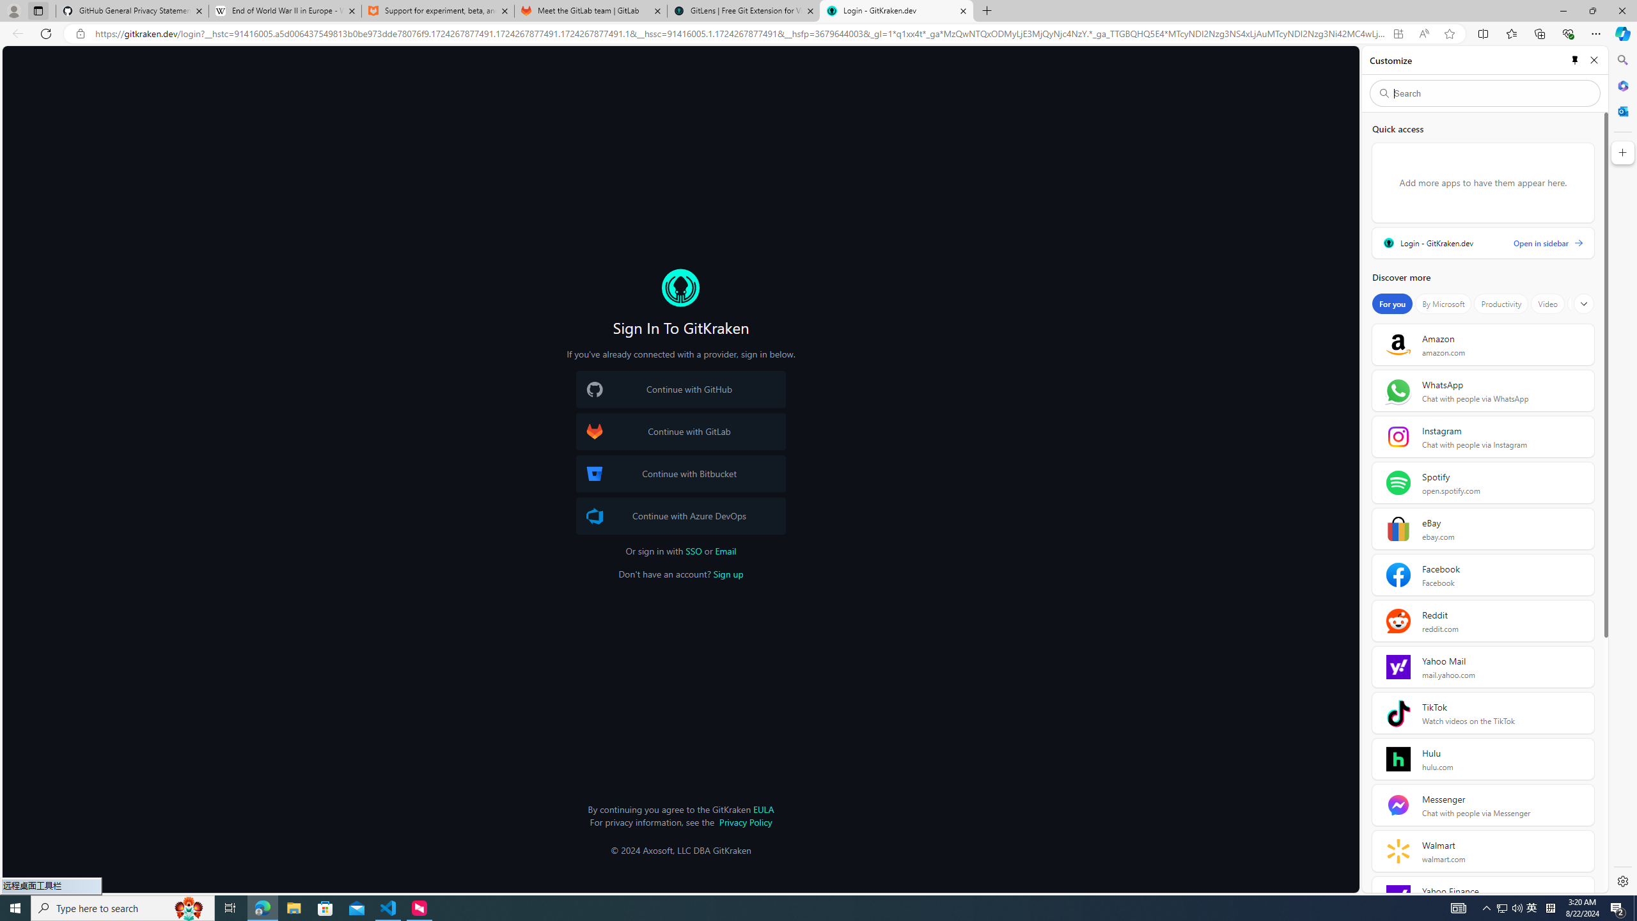 This screenshot has width=1637, height=921. What do you see at coordinates (743, 11) in the screenshot?
I see `GitLens | Free Git Extension for Visual Studio Code` at bounding box center [743, 11].